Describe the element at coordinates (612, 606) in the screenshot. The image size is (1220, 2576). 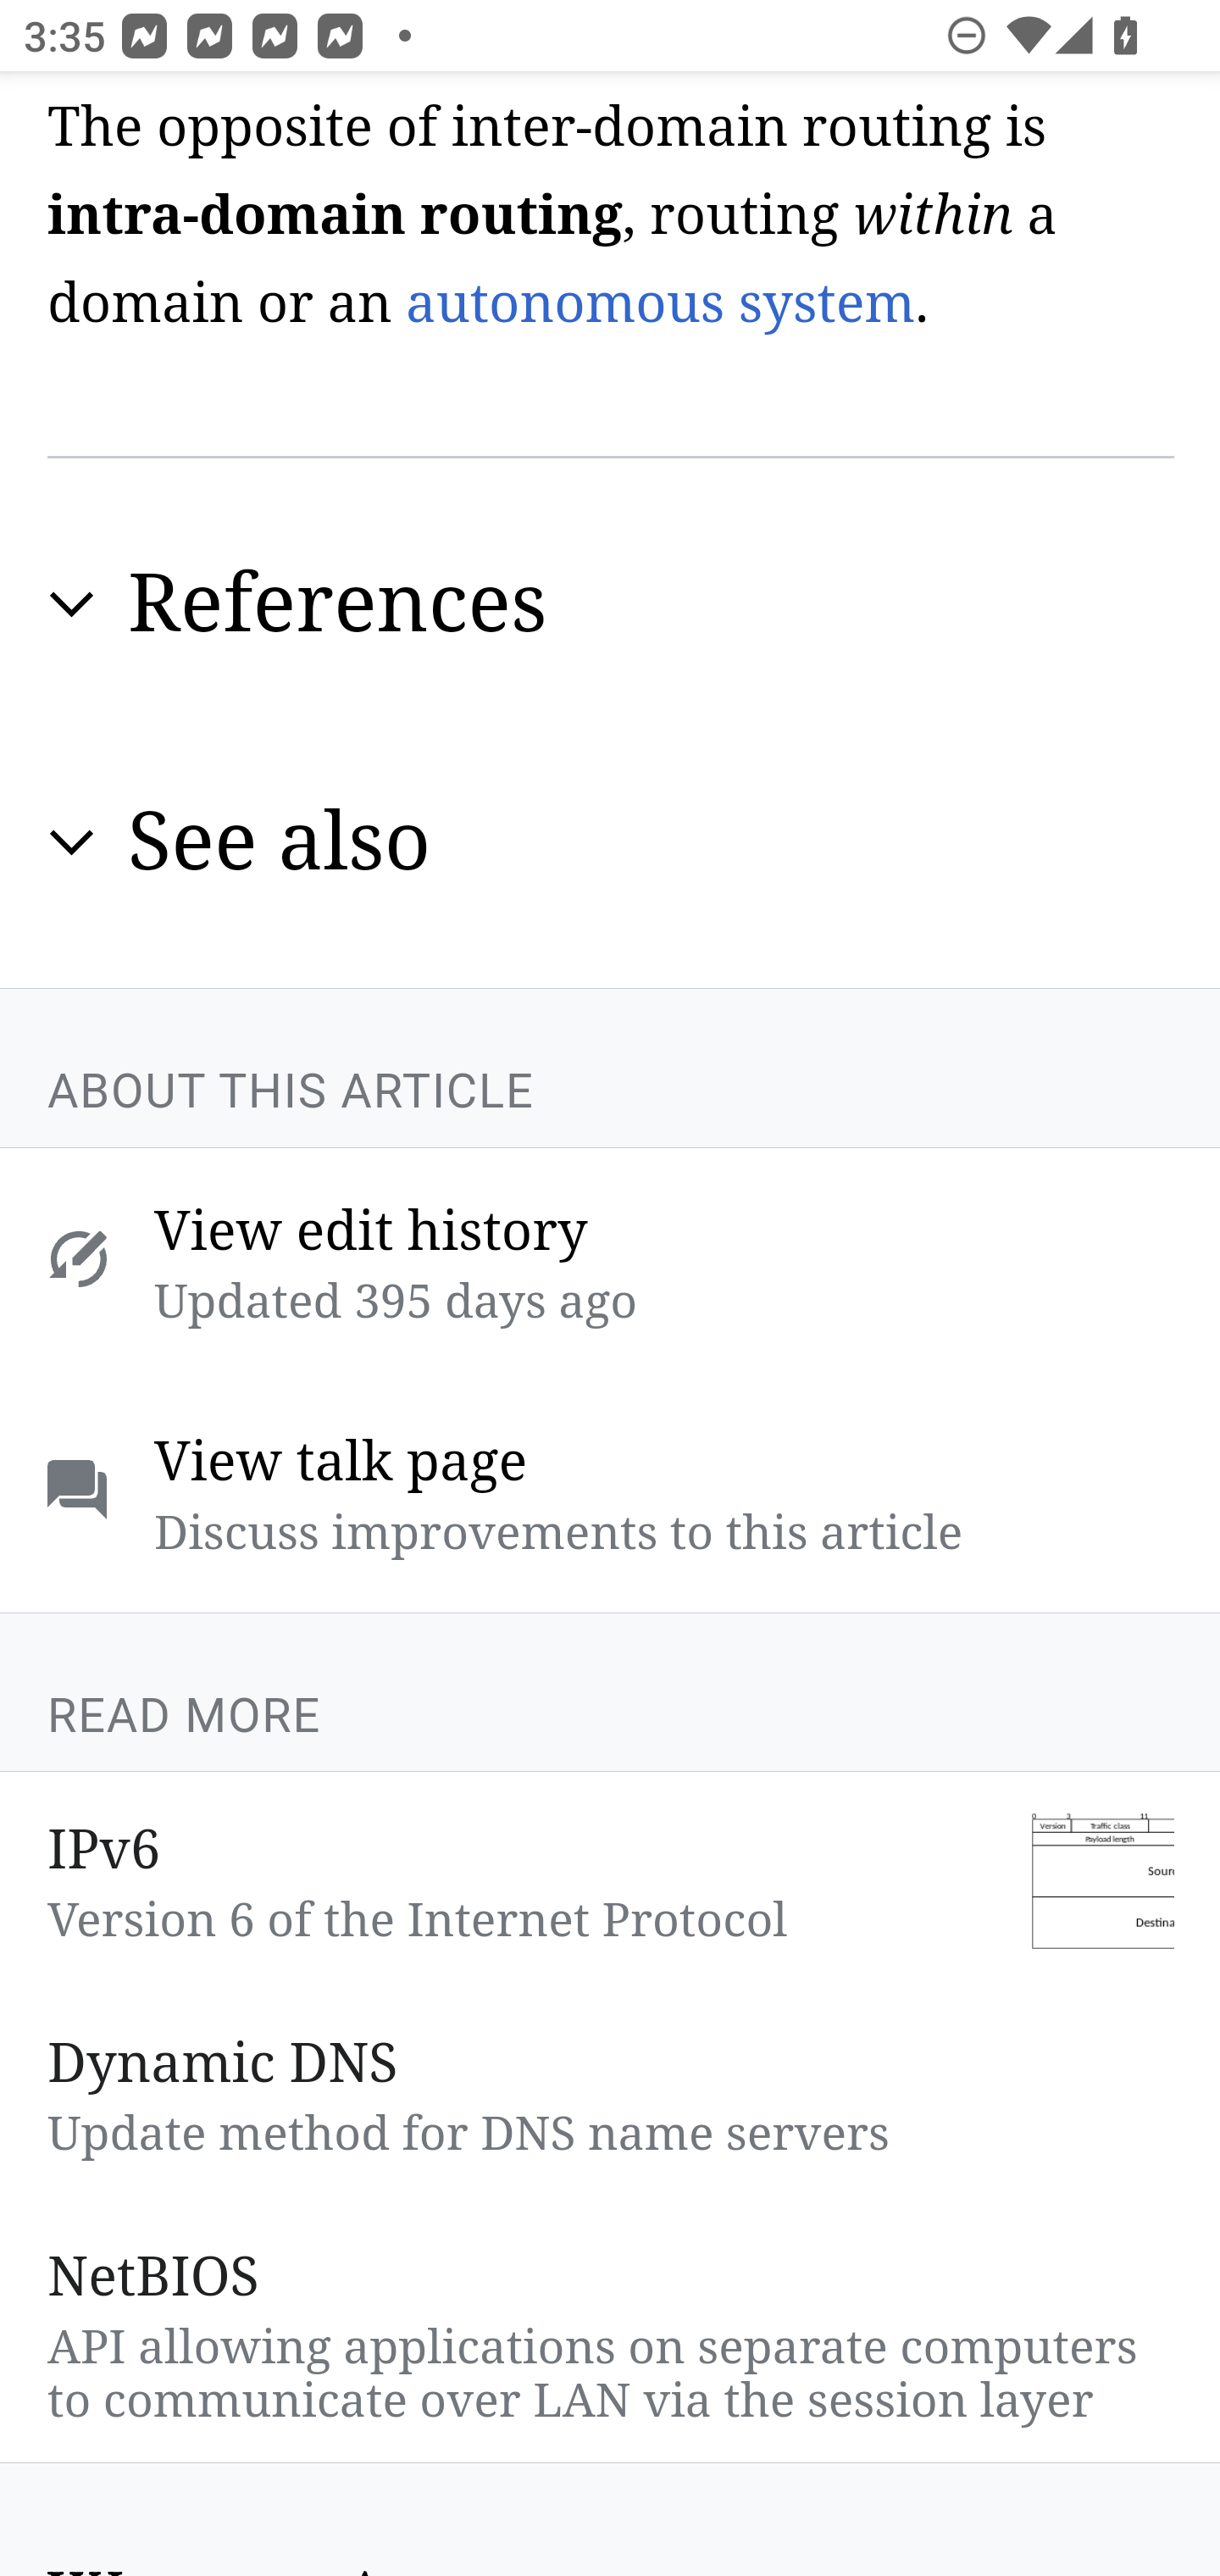
I see `Expand section References` at that location.